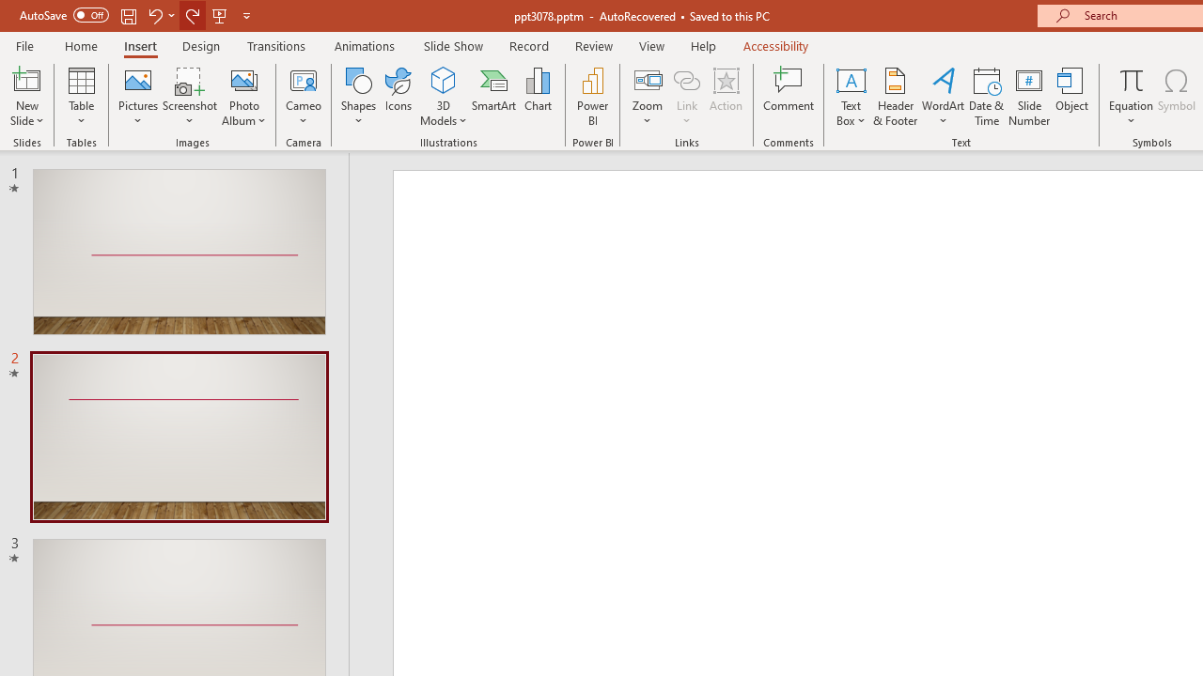 This screenshot has width=1203, height=676. I want to click on Icons, so click(398, 96).